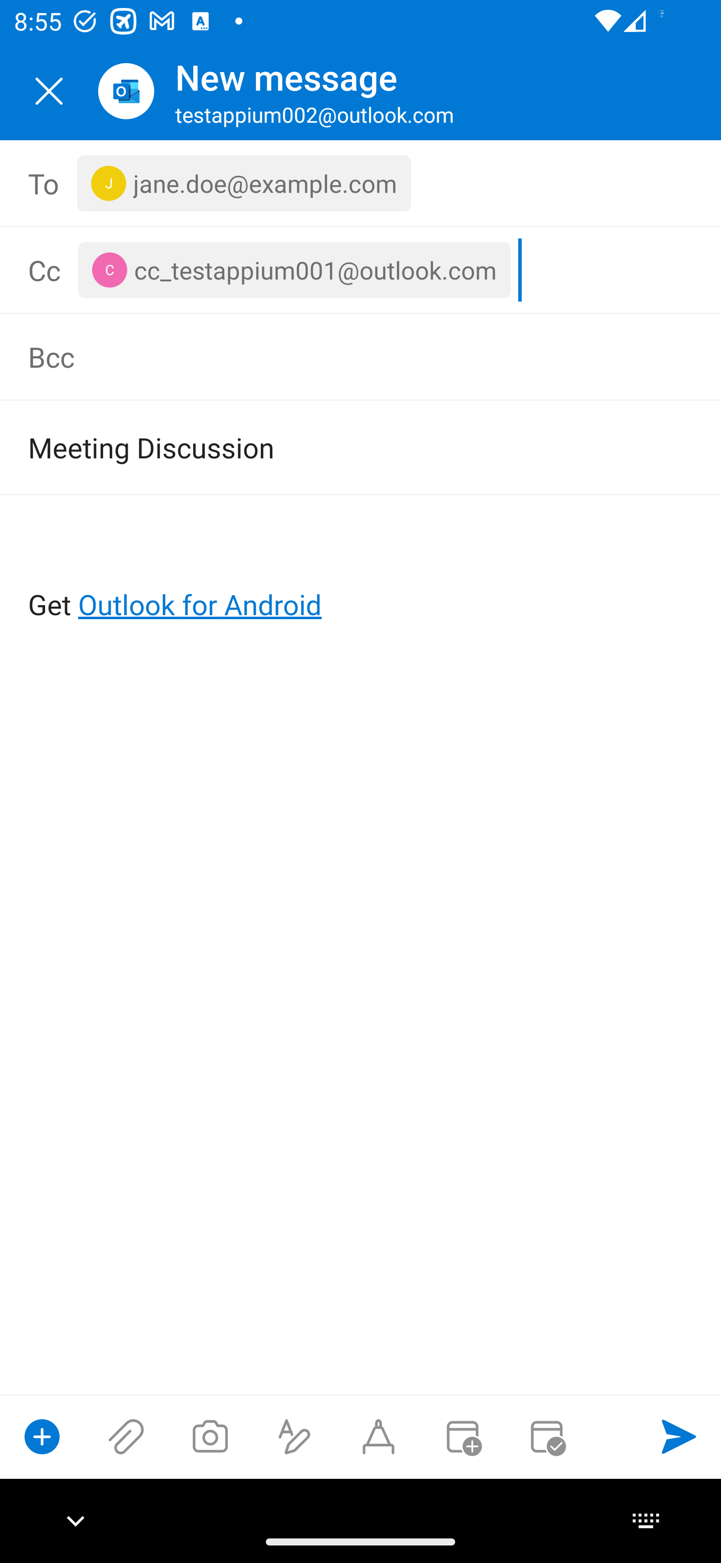 Image resolution: width=721 pixels, height=1563 pixels. What do you see at coordinates (42, 1436) in the screenshot?
I see `Show compose options` at bounding box center [42, 1436].